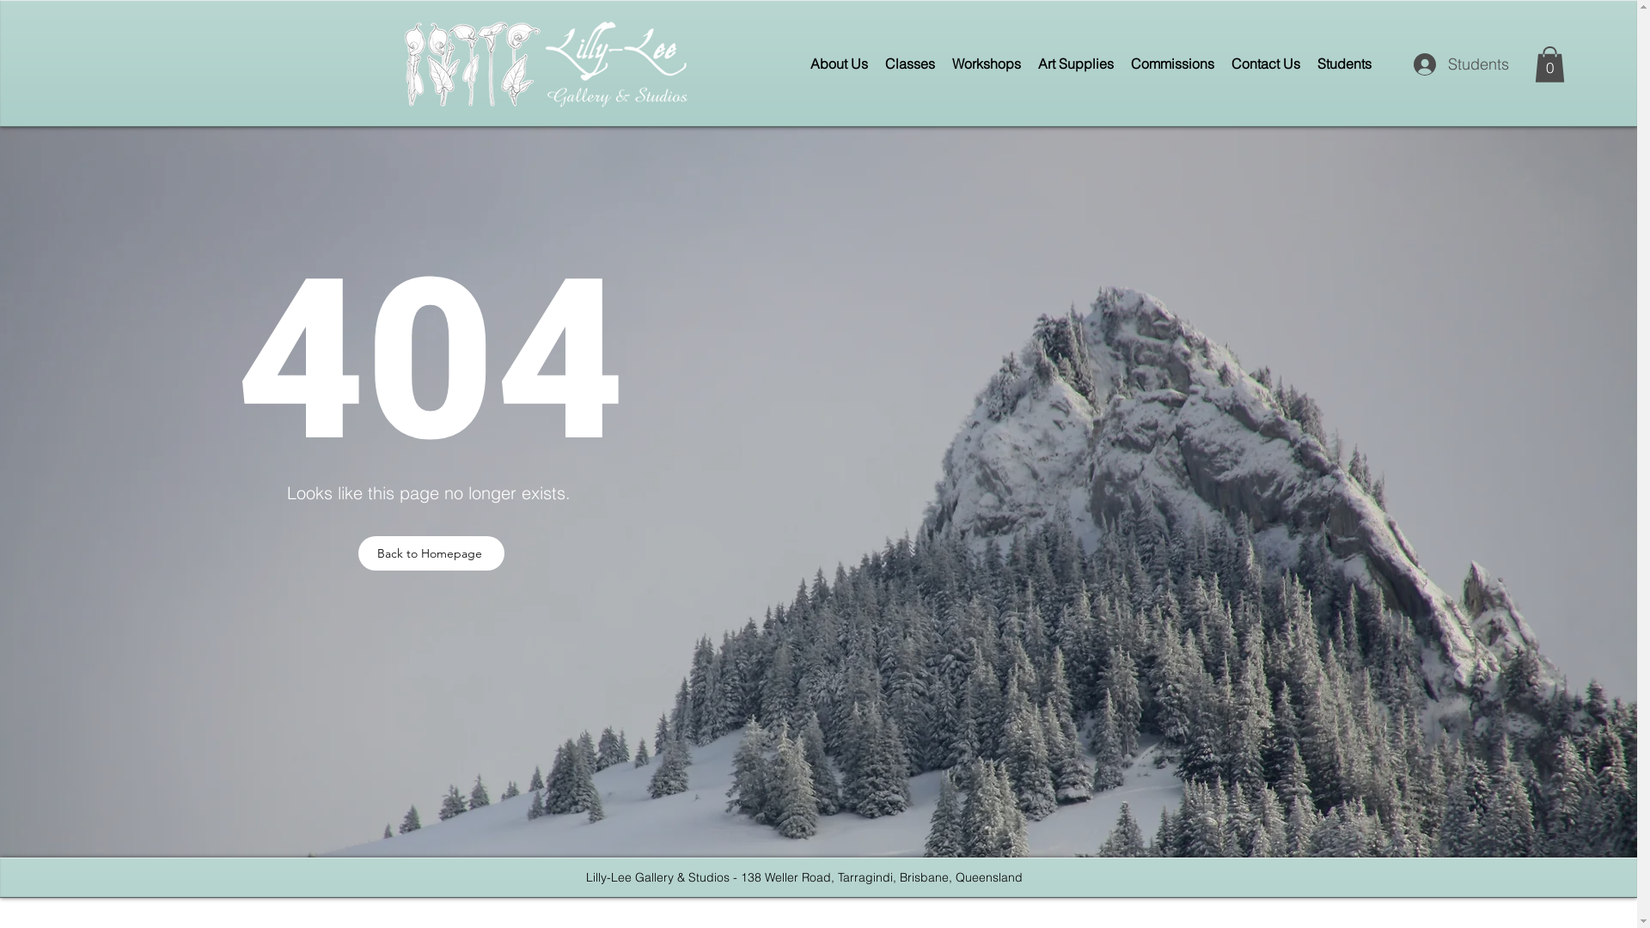 This screenshot has height=928, width=1650. I want to click on Back to Homepage, so click(431, 553).